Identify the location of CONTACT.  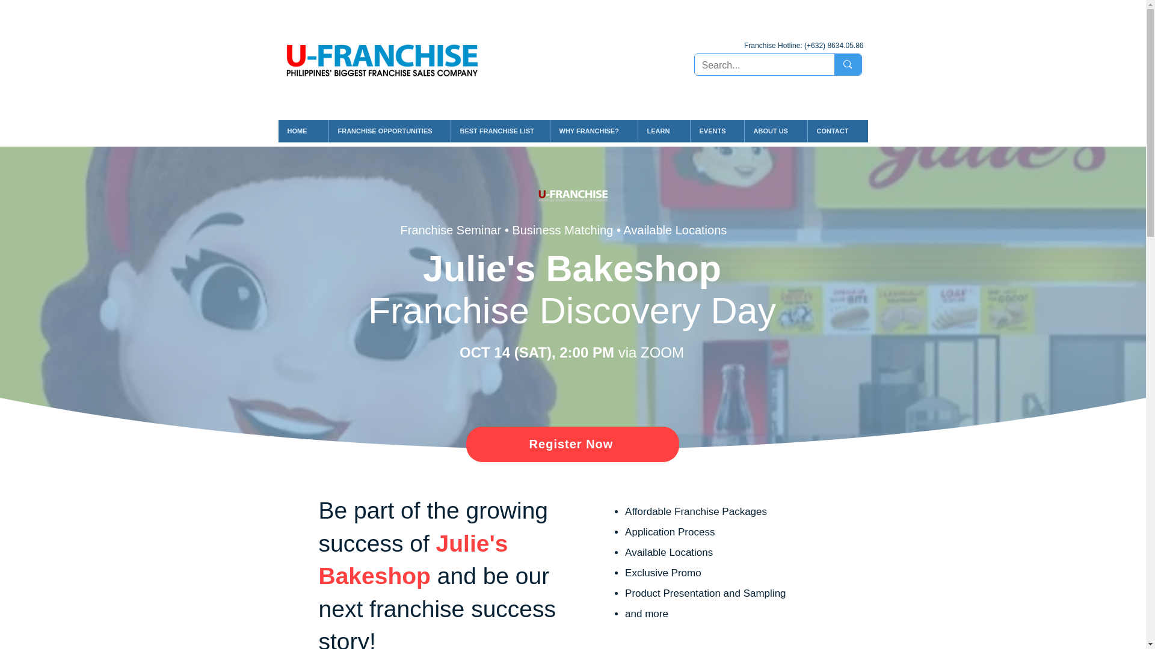
(837, 131).